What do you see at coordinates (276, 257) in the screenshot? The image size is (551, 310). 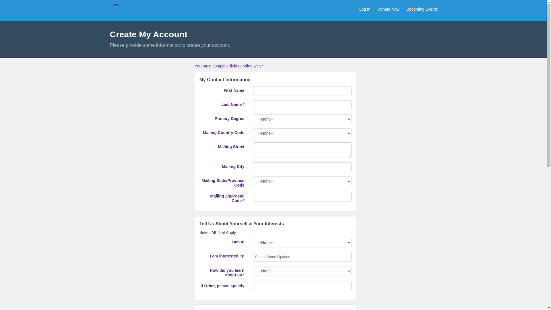 I see `Select Some Options` at bounding box center [276, 257].